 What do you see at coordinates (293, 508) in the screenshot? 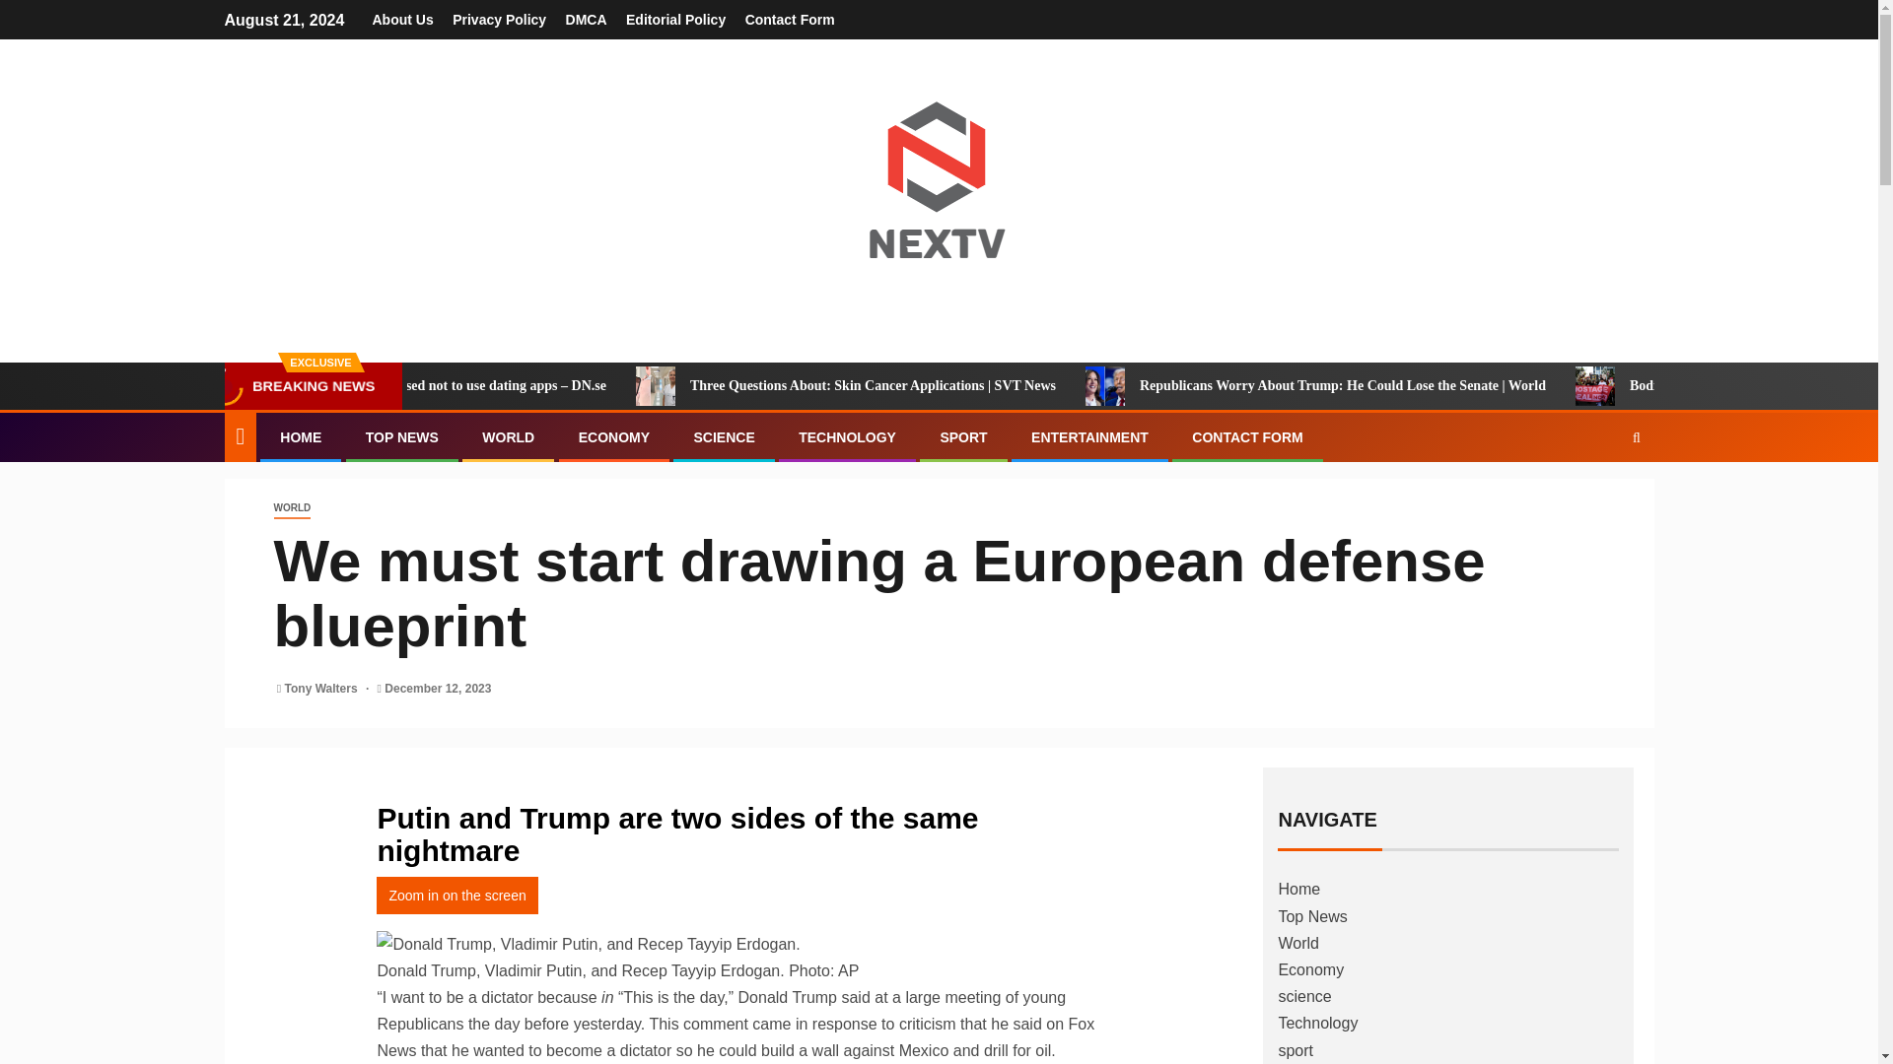
I see `WORLD` at bounding box center [293, 508].